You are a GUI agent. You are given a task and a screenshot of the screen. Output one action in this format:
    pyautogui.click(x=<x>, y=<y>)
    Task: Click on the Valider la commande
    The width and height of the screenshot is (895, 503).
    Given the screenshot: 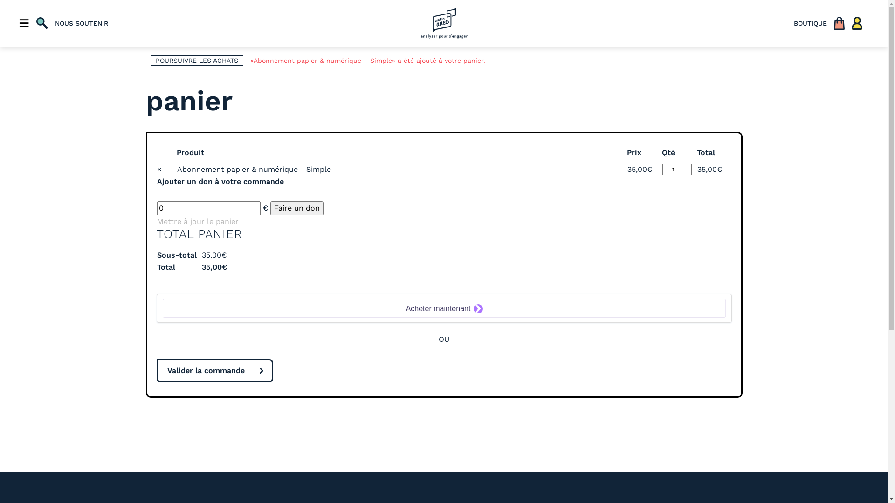 What is the action you would take?
    pyautogui.click(x=215, y=371)
    